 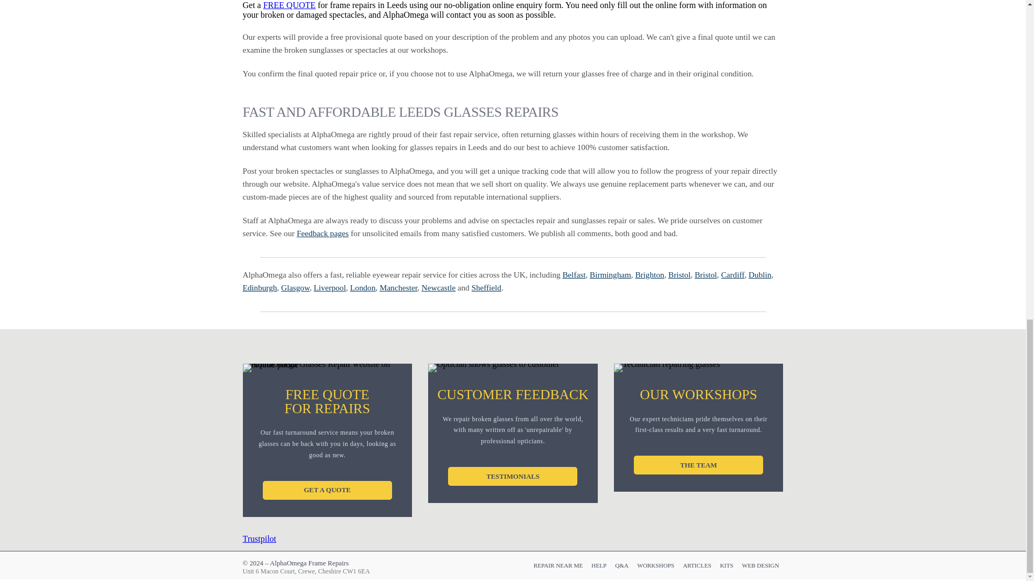 I want to click on Cardiff, so click(x=732, y=274).